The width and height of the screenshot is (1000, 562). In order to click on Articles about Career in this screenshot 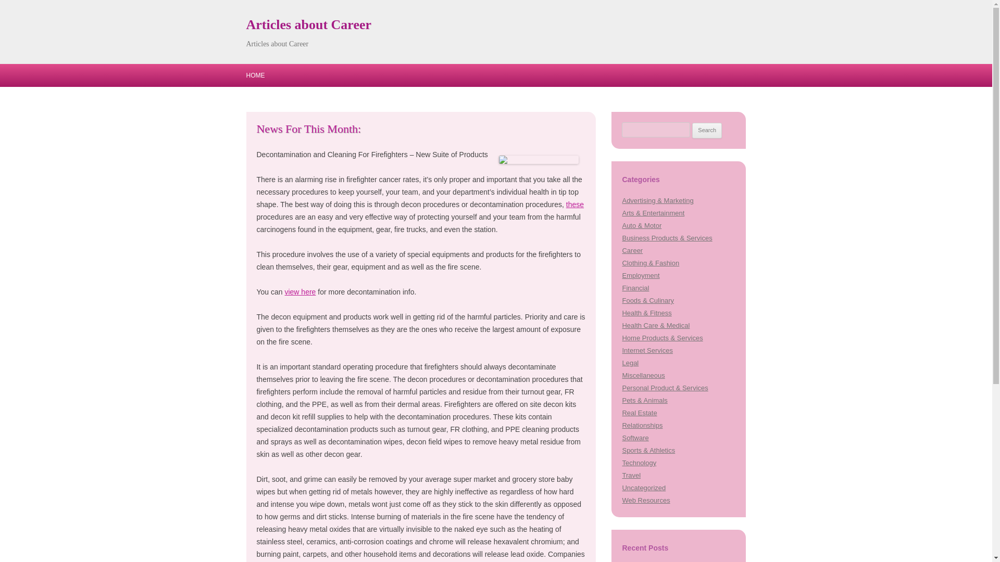, I will do `click(308, 25)`.